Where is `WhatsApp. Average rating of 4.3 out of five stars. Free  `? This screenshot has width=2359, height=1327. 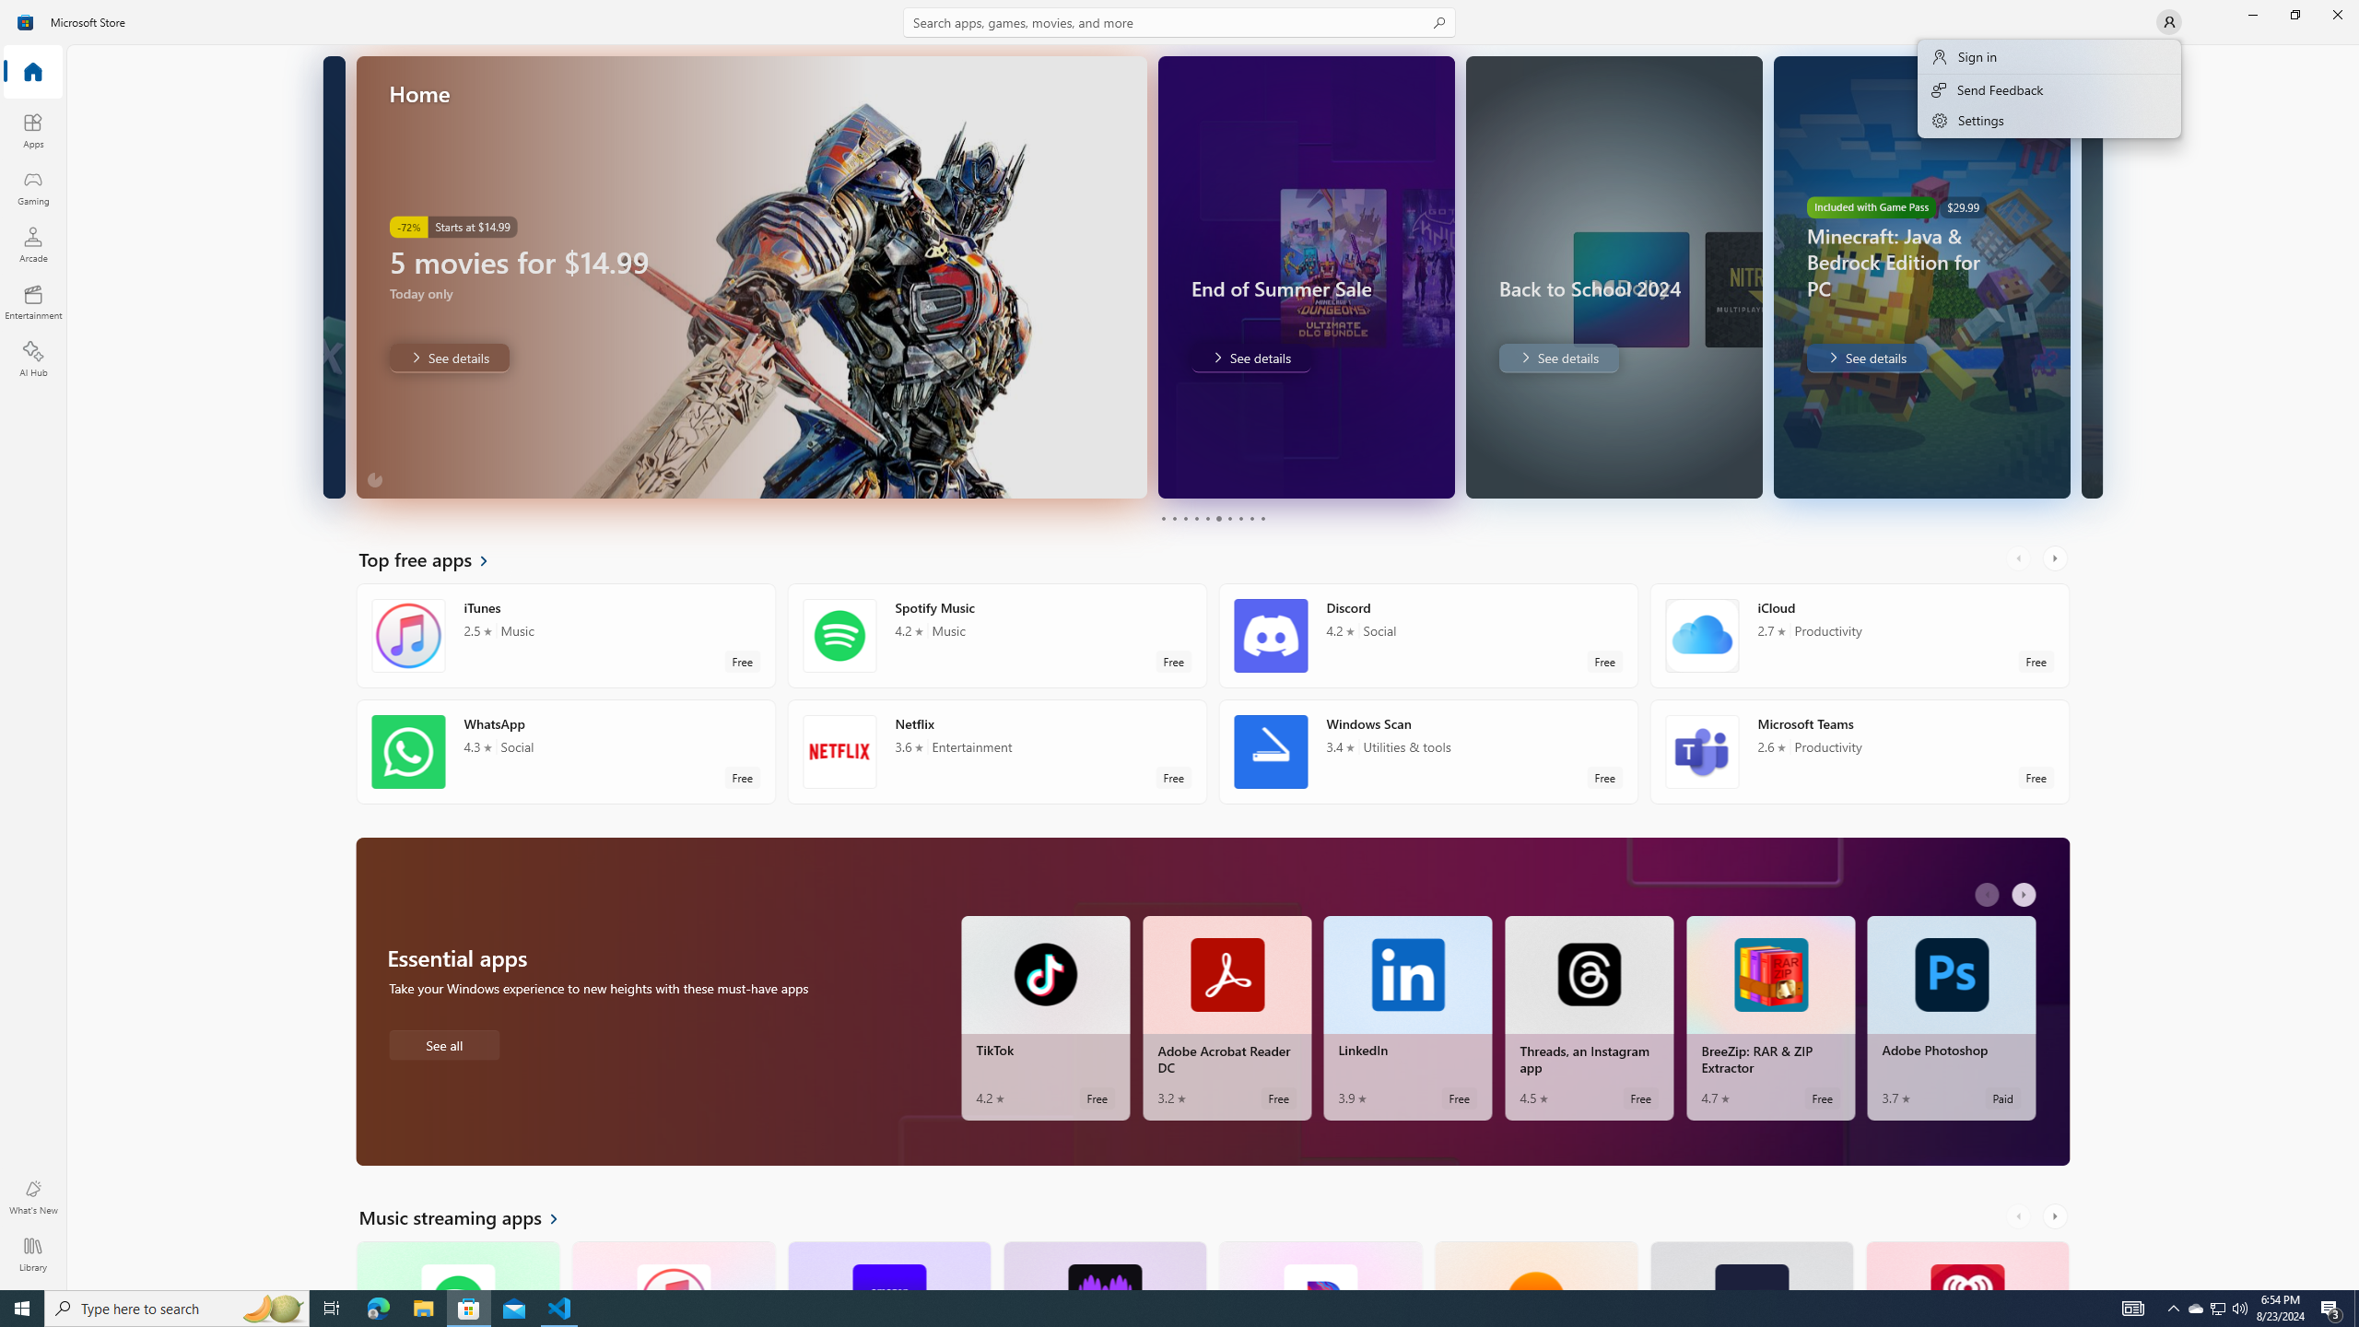 WhatsApp. Average rating of 4.3 out of five stars. Free   is located at coordinates (566, 751).